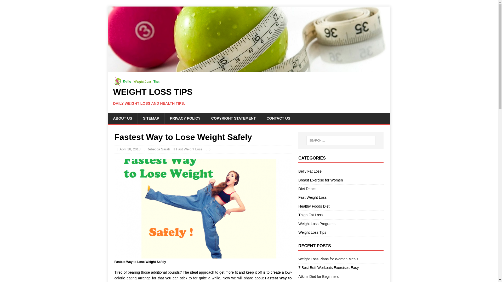 The height and width of the screenshot is (282, 502). I want to click on Weight Loss Tips, so click(341, 232).